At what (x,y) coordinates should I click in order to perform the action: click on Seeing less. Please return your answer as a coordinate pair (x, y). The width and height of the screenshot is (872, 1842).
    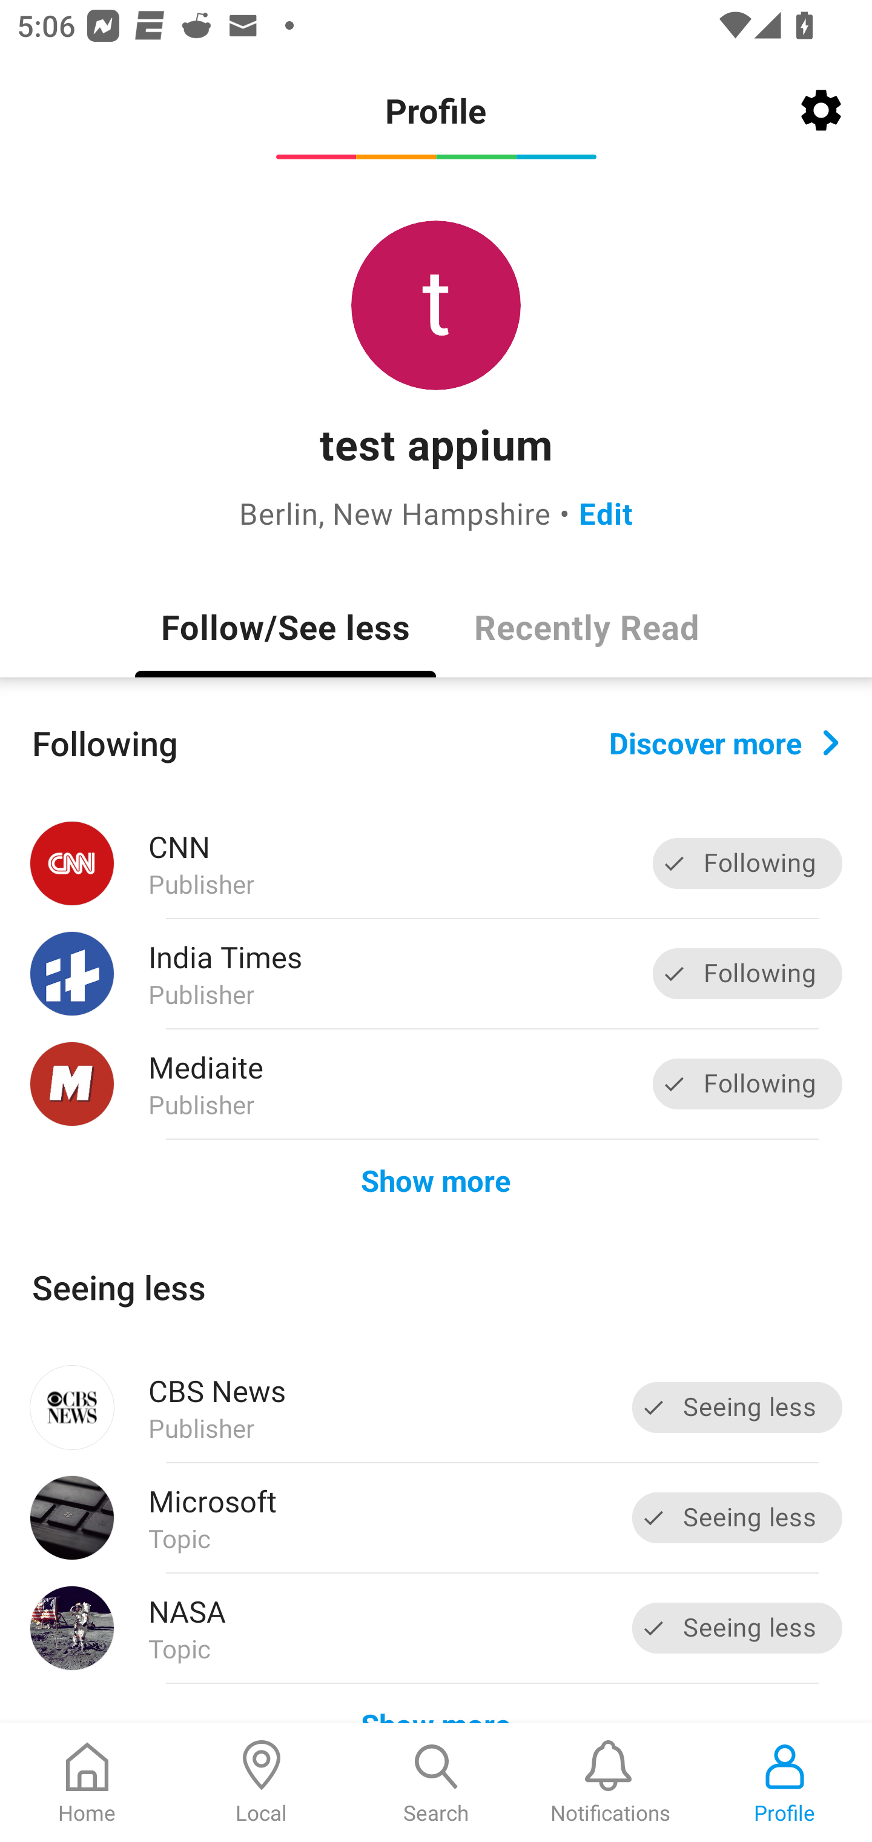
    Looking at the image, I should click on (738, 1407).